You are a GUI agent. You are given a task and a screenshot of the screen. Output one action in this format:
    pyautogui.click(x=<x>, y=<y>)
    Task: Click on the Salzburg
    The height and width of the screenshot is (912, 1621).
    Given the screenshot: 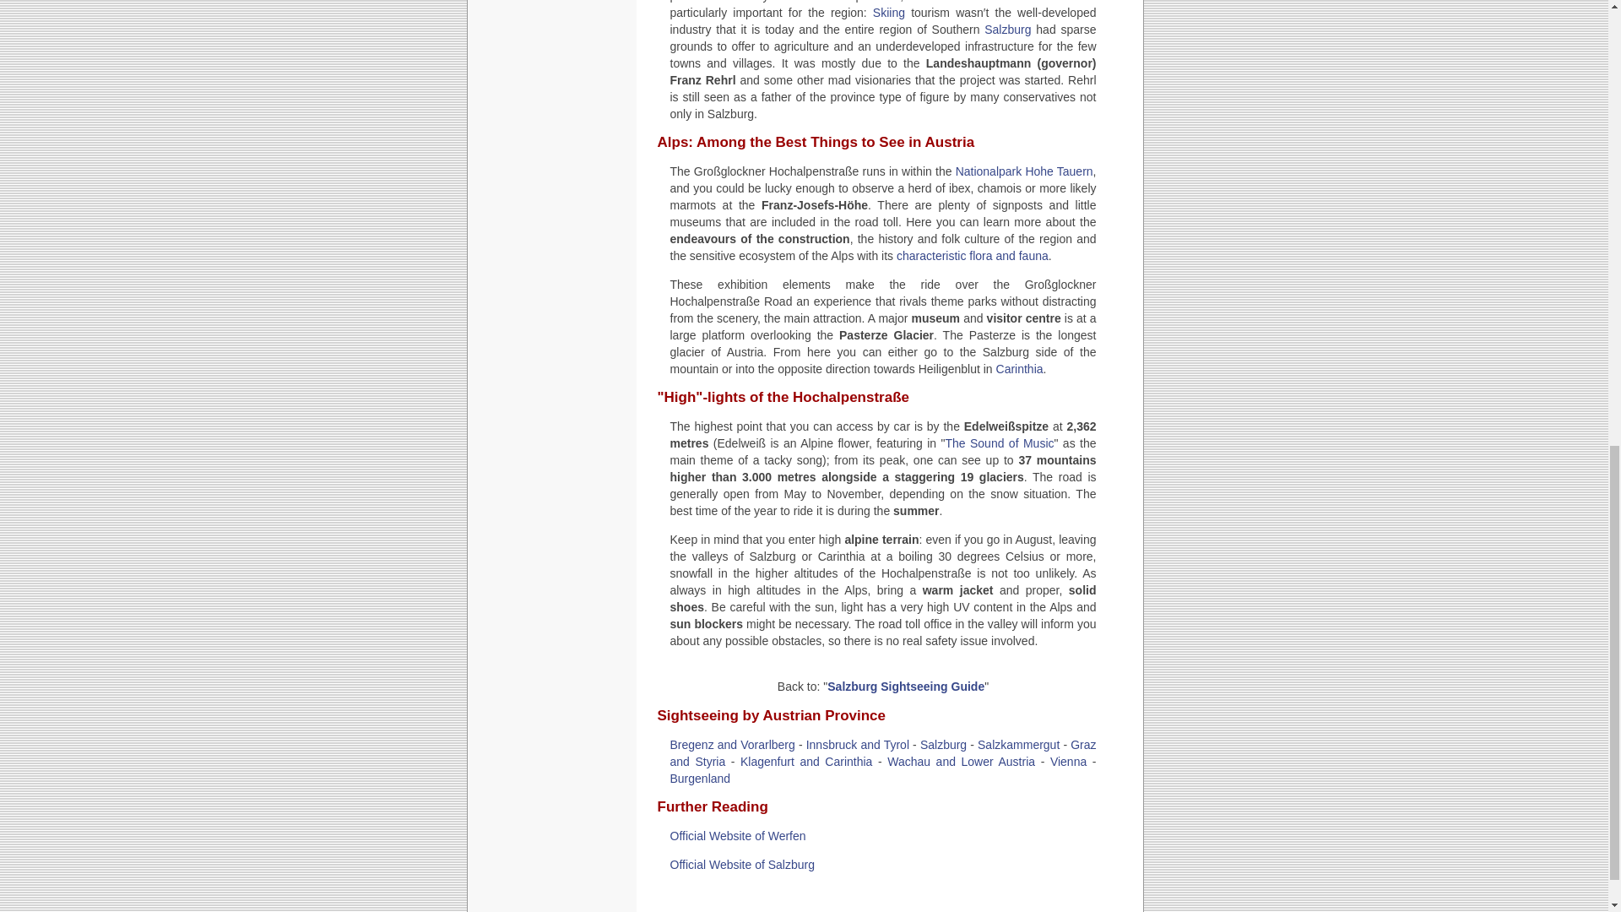 What is the action you would take?
    pyautogui.click(x=1007, y=30)
    